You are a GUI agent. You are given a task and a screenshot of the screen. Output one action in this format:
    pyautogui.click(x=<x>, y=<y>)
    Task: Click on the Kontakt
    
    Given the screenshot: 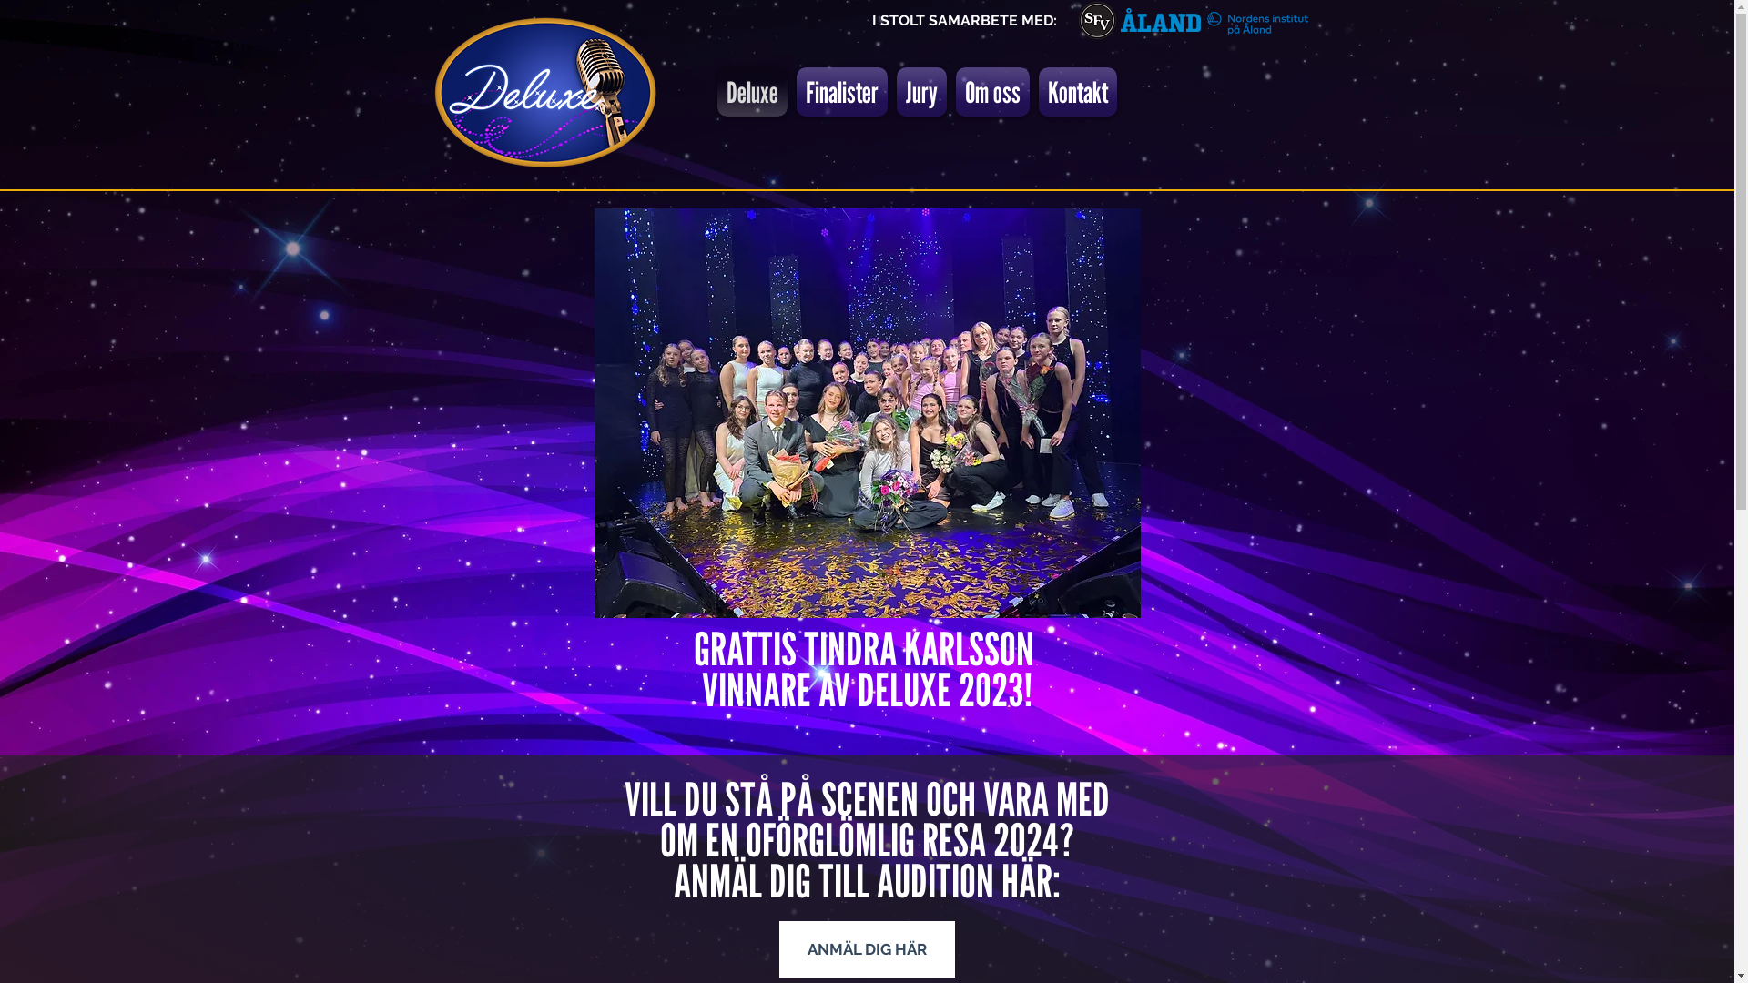 What is the action you would take?
    pyautogui.click(x=1078, y=92)
    